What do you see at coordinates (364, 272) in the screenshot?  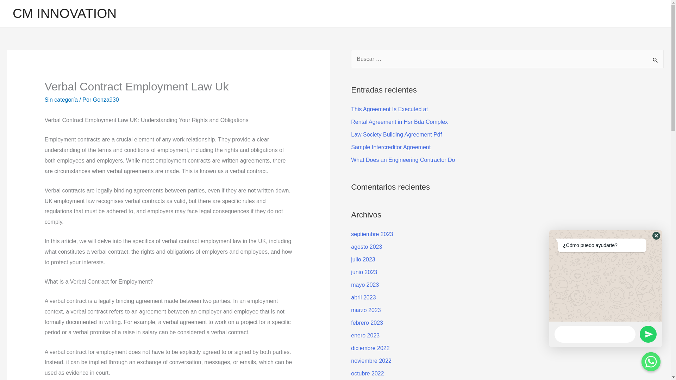 I see `junio 2023` at bounding box center [364, 272].